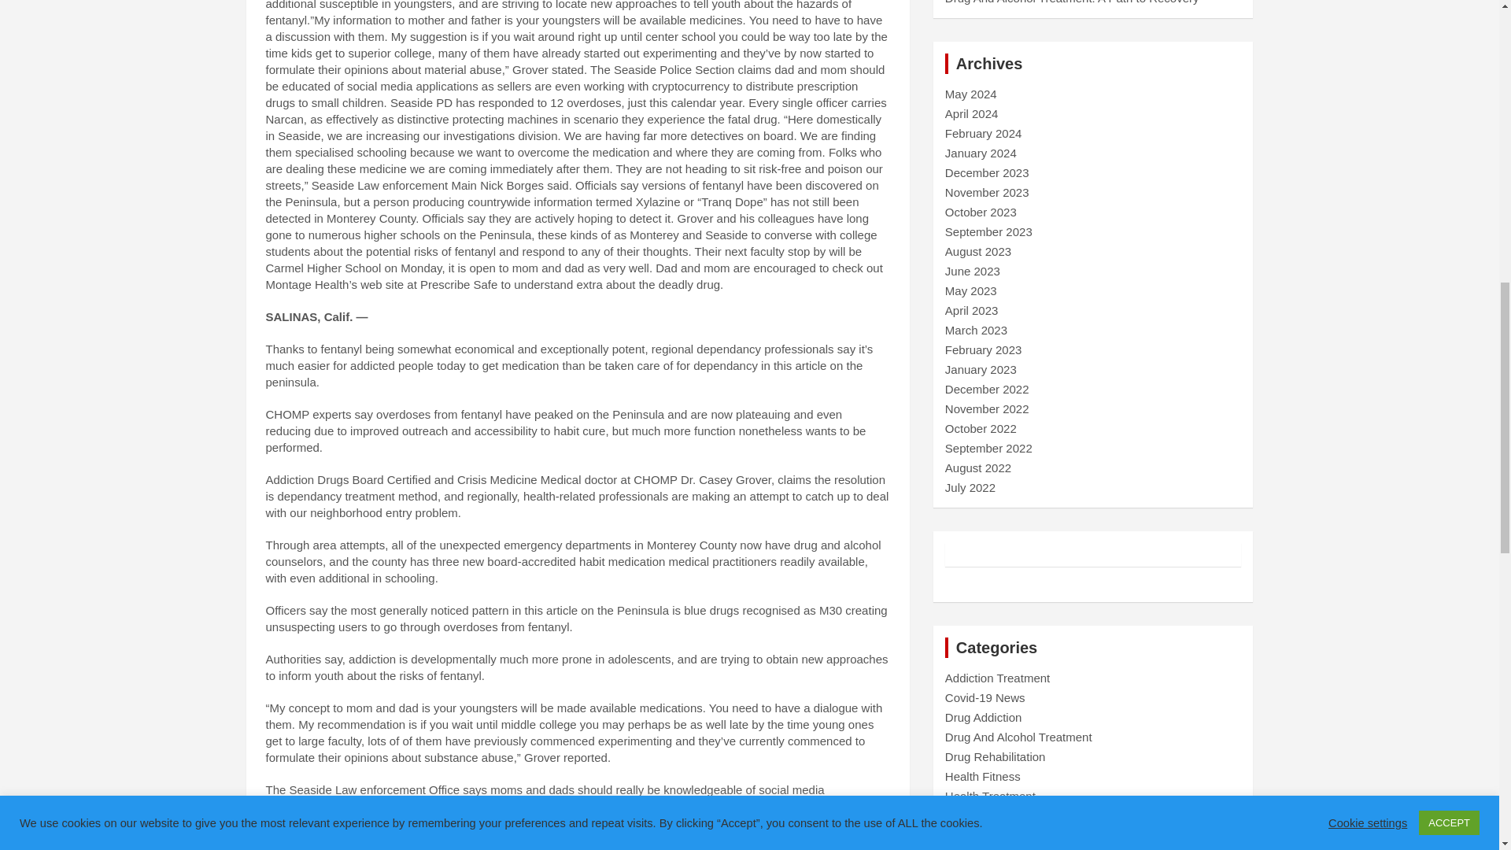  Describe the element at coordinates (984, 133) in the screenshot. I see `February 2024` at that location.